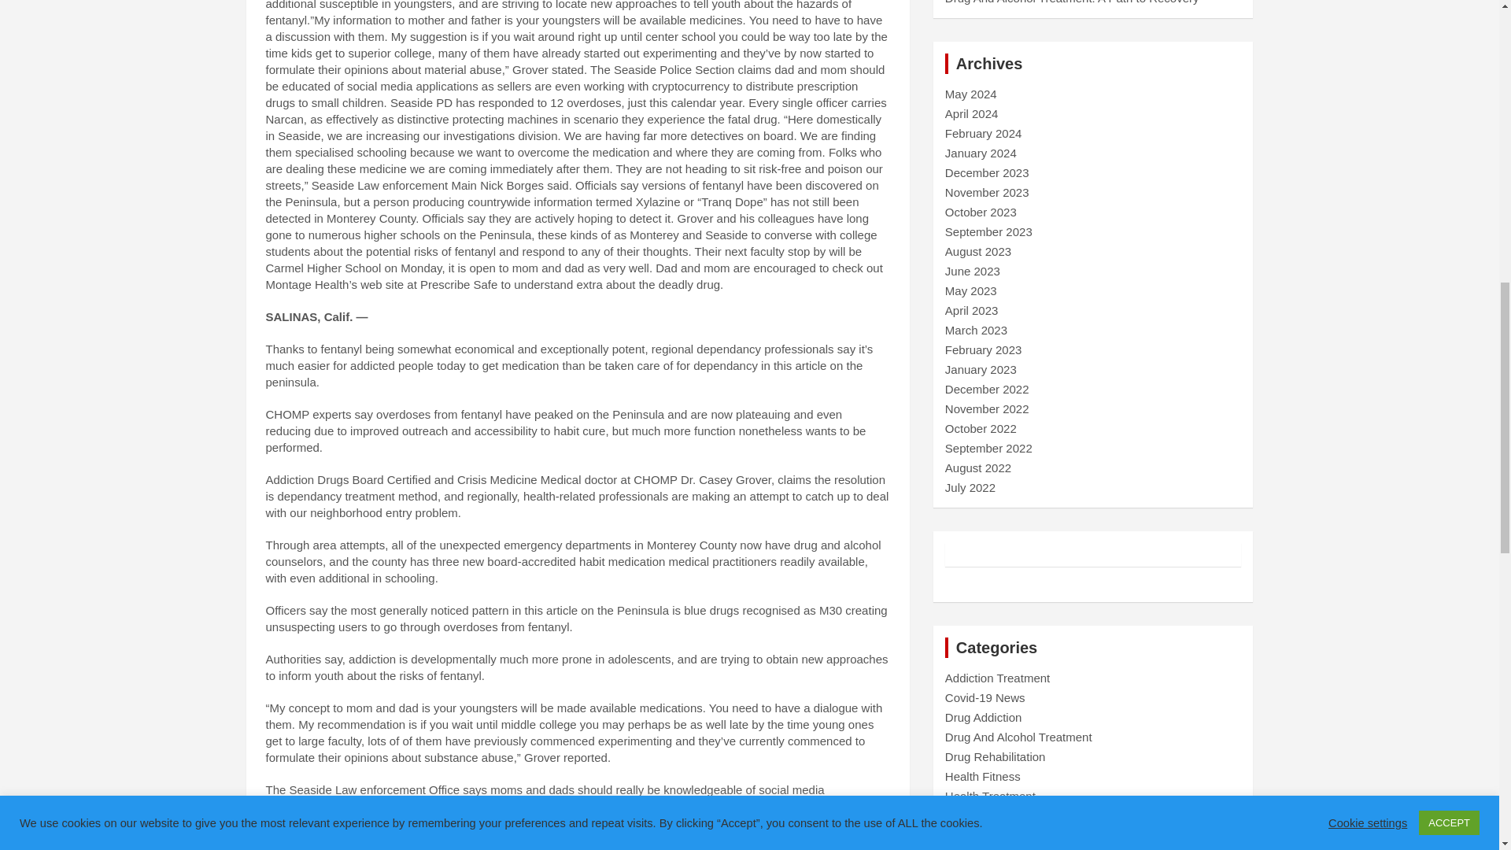  Describe the element at coordinates (984, 133) in the screenshot. I see `February 2024` at that location.